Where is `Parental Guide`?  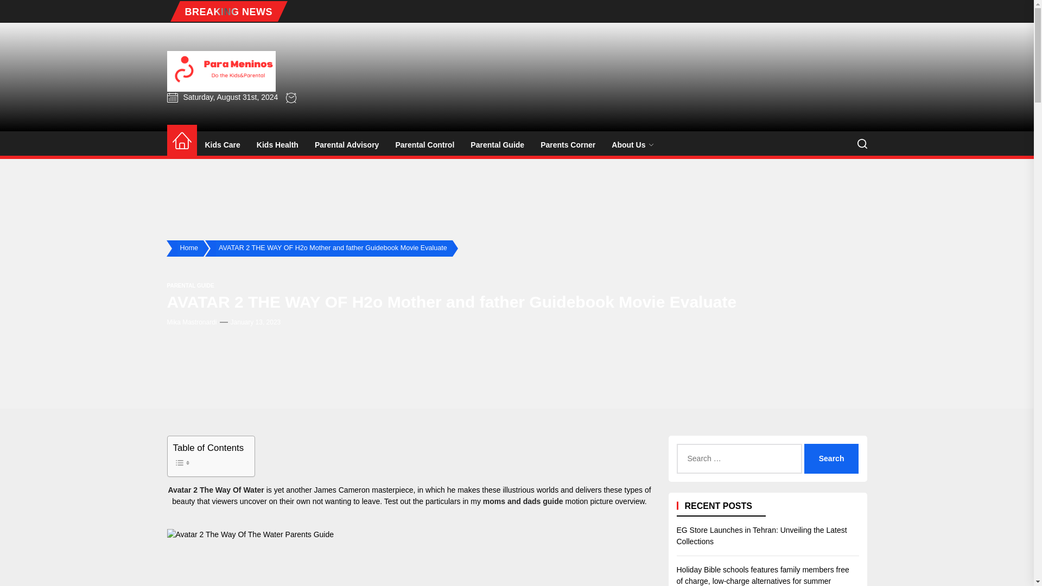
Parental Guide is located at coordinates (497, 144).